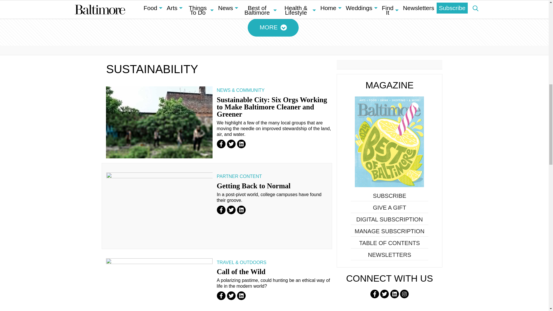 The image size is (553, 311). What do you see at coordinates (159, 208) in the screenshot?
I see `Getting Back to Normal` at bounding box center [159, 208].